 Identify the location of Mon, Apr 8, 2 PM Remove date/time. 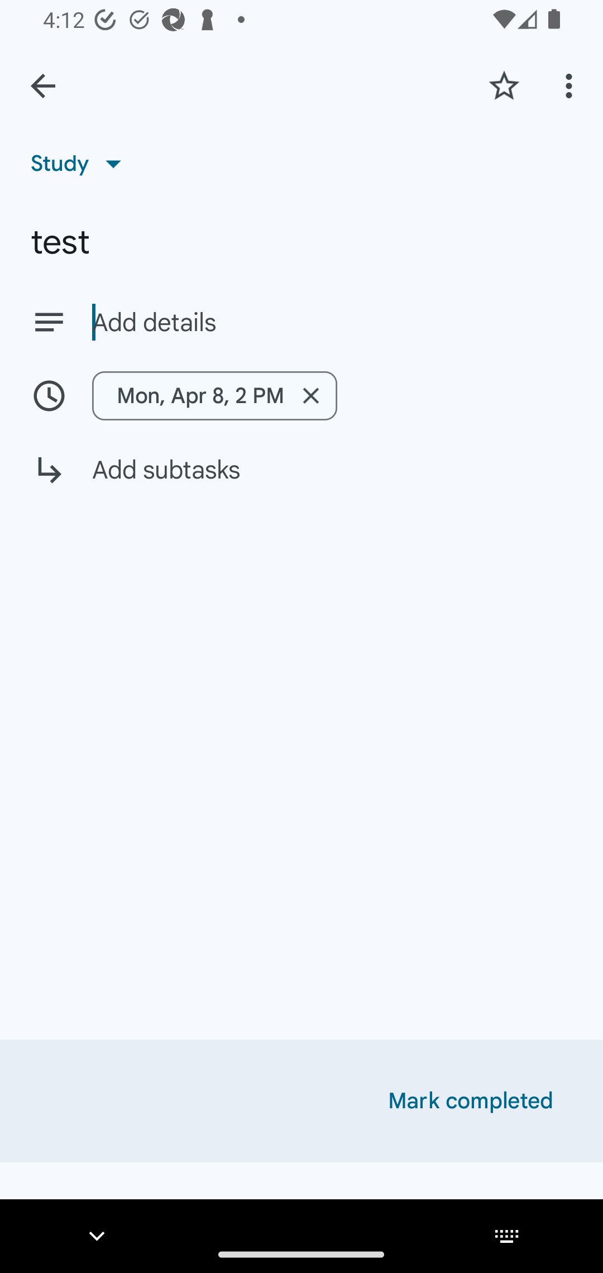
(214, 395).